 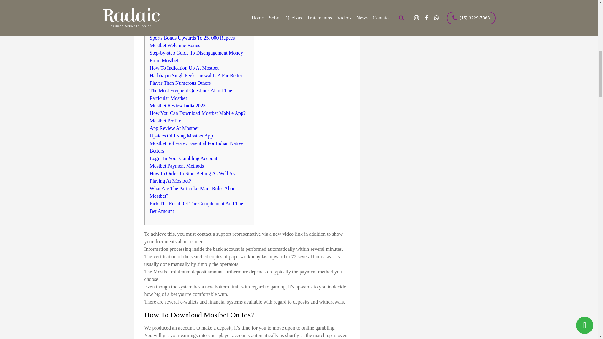 What do you see at coordinates (197, 11) in the screenshot?
I see `Mostbet Wagering Markets And Types Of Bets Available` at bounding box center [197, 11].